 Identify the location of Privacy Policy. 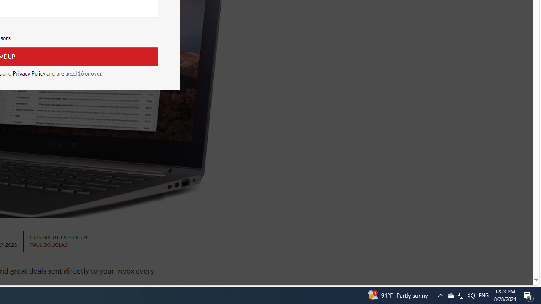
(29, 73).